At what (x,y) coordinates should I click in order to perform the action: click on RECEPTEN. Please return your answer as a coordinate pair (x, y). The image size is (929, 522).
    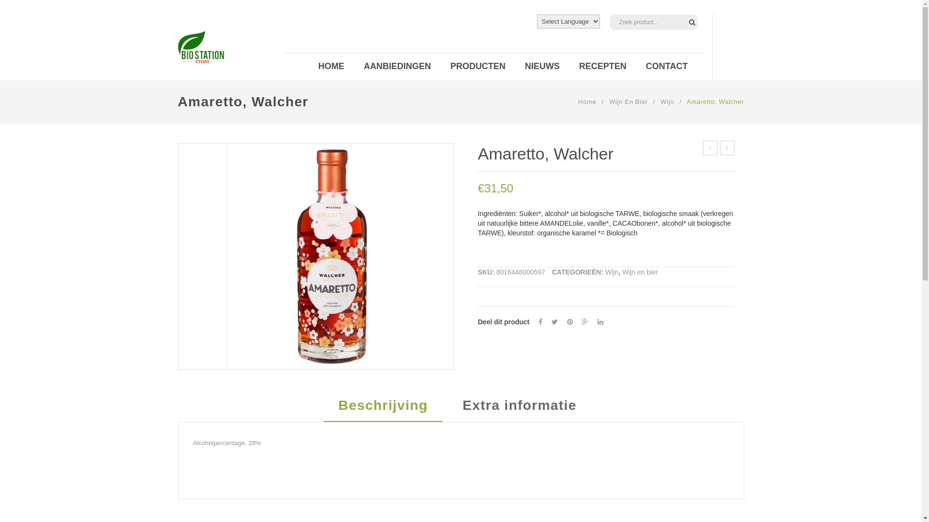
    Looking at the image, I should click on (603, 67).